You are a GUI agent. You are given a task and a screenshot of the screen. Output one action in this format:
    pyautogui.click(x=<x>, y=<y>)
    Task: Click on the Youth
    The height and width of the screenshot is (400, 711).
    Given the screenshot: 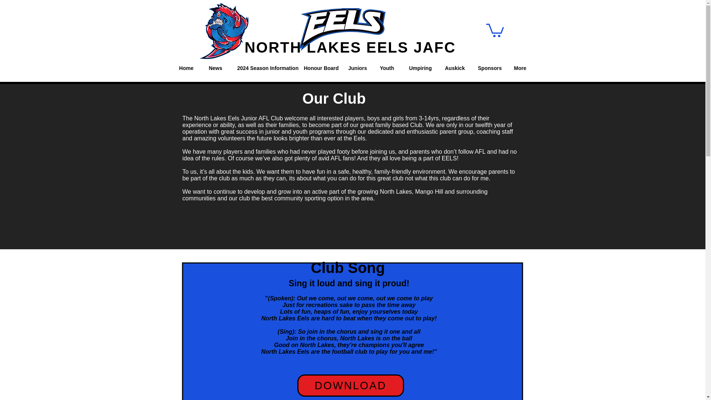 What is the action you would take?
    pyautogui.click(x=387, y=68)
    